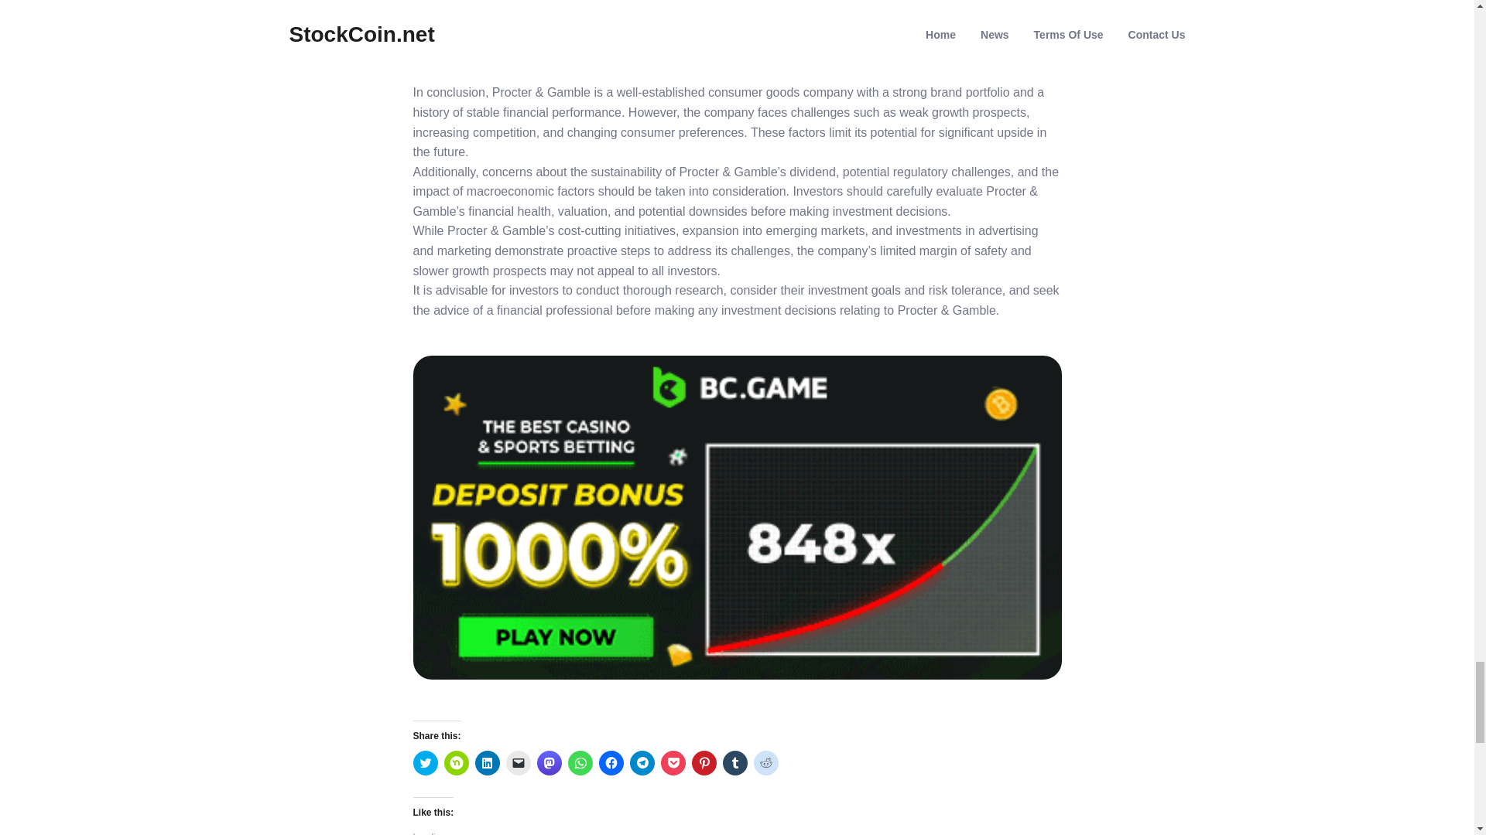 The image size is (1486, 835). Describe the element at coordinates (580, 762) in the screenshot. I see `Click to share on WhatsApp` at that location.